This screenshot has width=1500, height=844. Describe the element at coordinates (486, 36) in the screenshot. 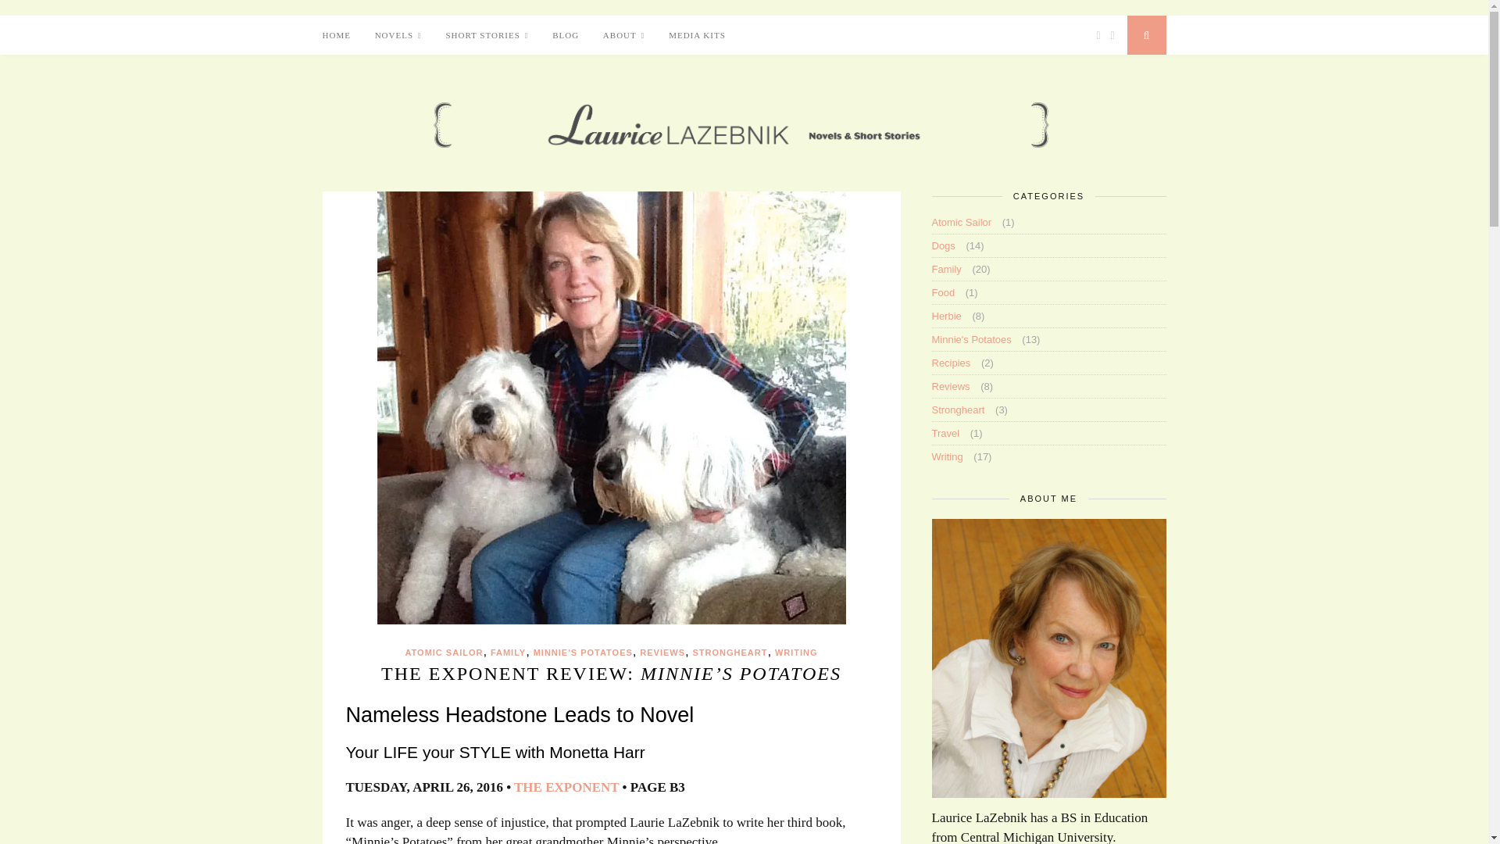

I see `SHORT STORIES` at that location.